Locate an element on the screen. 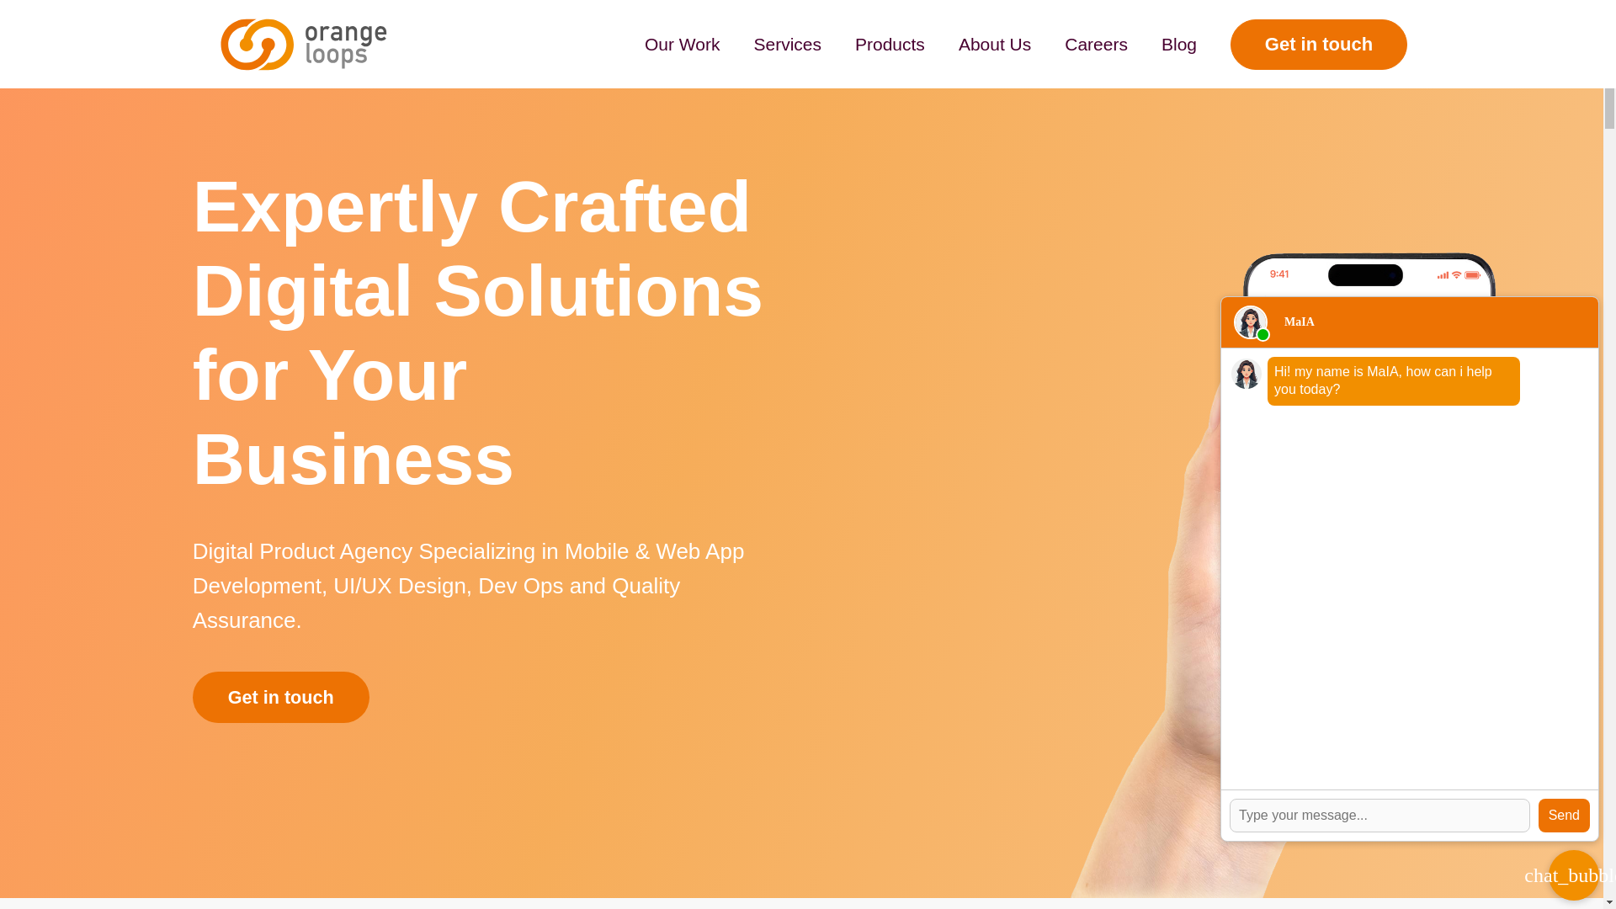 Image resolution: width=1616 pixels, height=909 pixels. Products is located at coordinates (889, 43).